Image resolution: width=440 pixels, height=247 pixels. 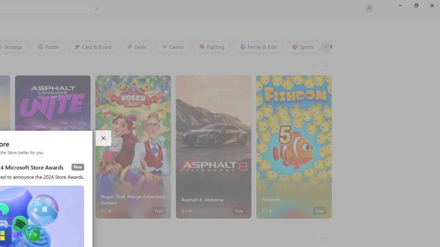 What do you see at coordinates (173, 47) in the screenshot?
I see `Casino` at bounding box center [173, 47].